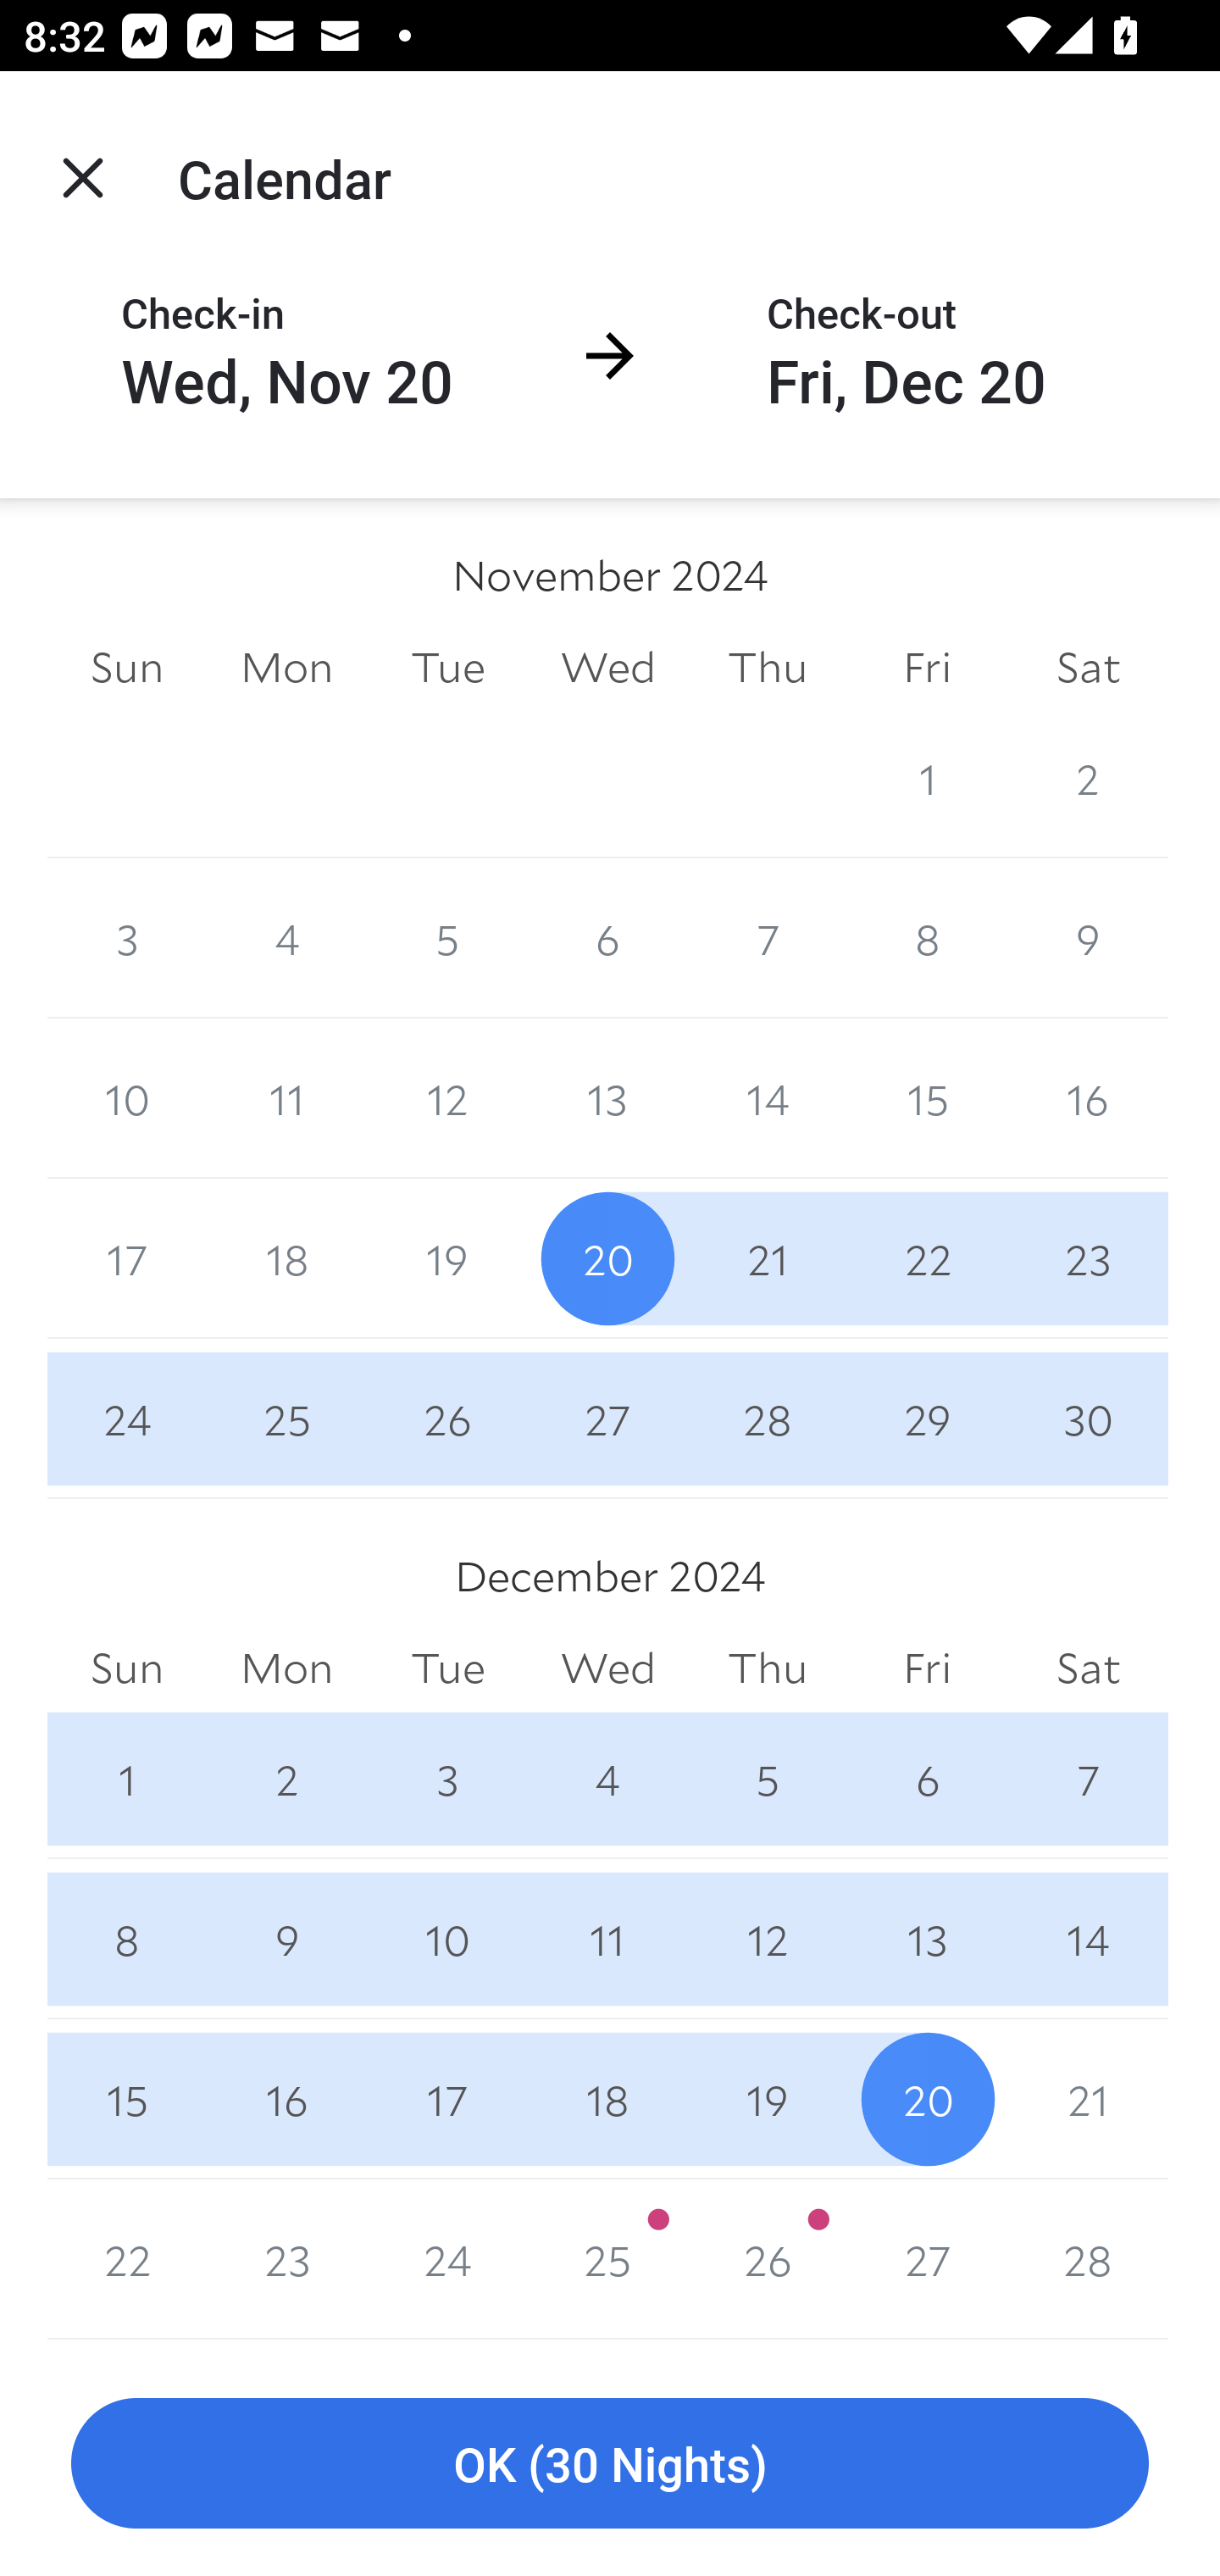 Image resolution: width=1220 pixels, height=2576 pixels. What do you see at coordinates (768, 1259) in the screenshot?
I see `21 21 November 2024` at bounding box center [768, 1259].